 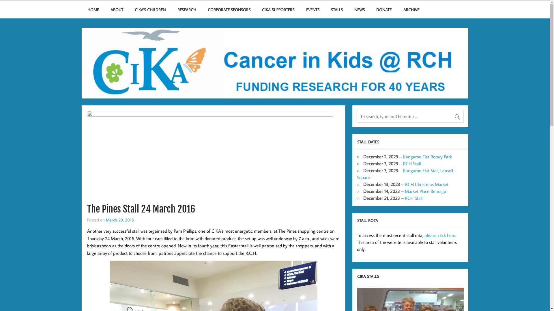 What do you see at coordinates (427, 157) in the screenshot?
I see `Kangaroo Flat Rotary Park` at bounding box center [427, 157].